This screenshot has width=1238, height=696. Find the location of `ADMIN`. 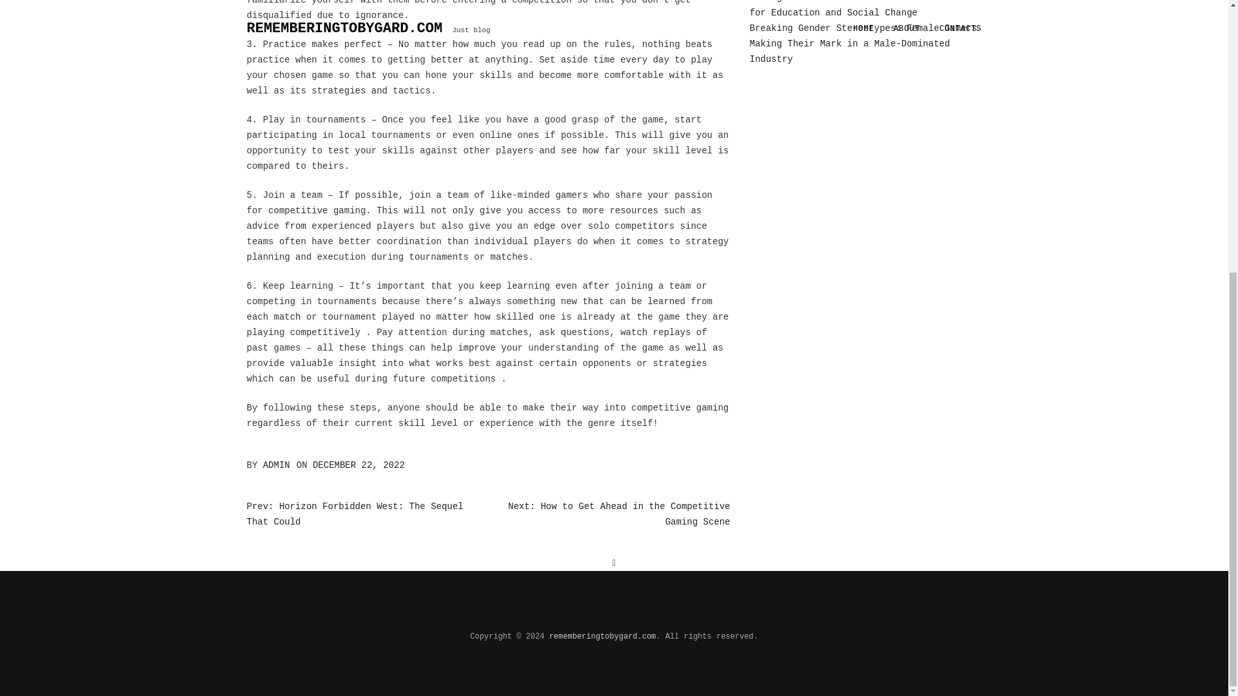

ADMIN is located at coordinates (276, 465).